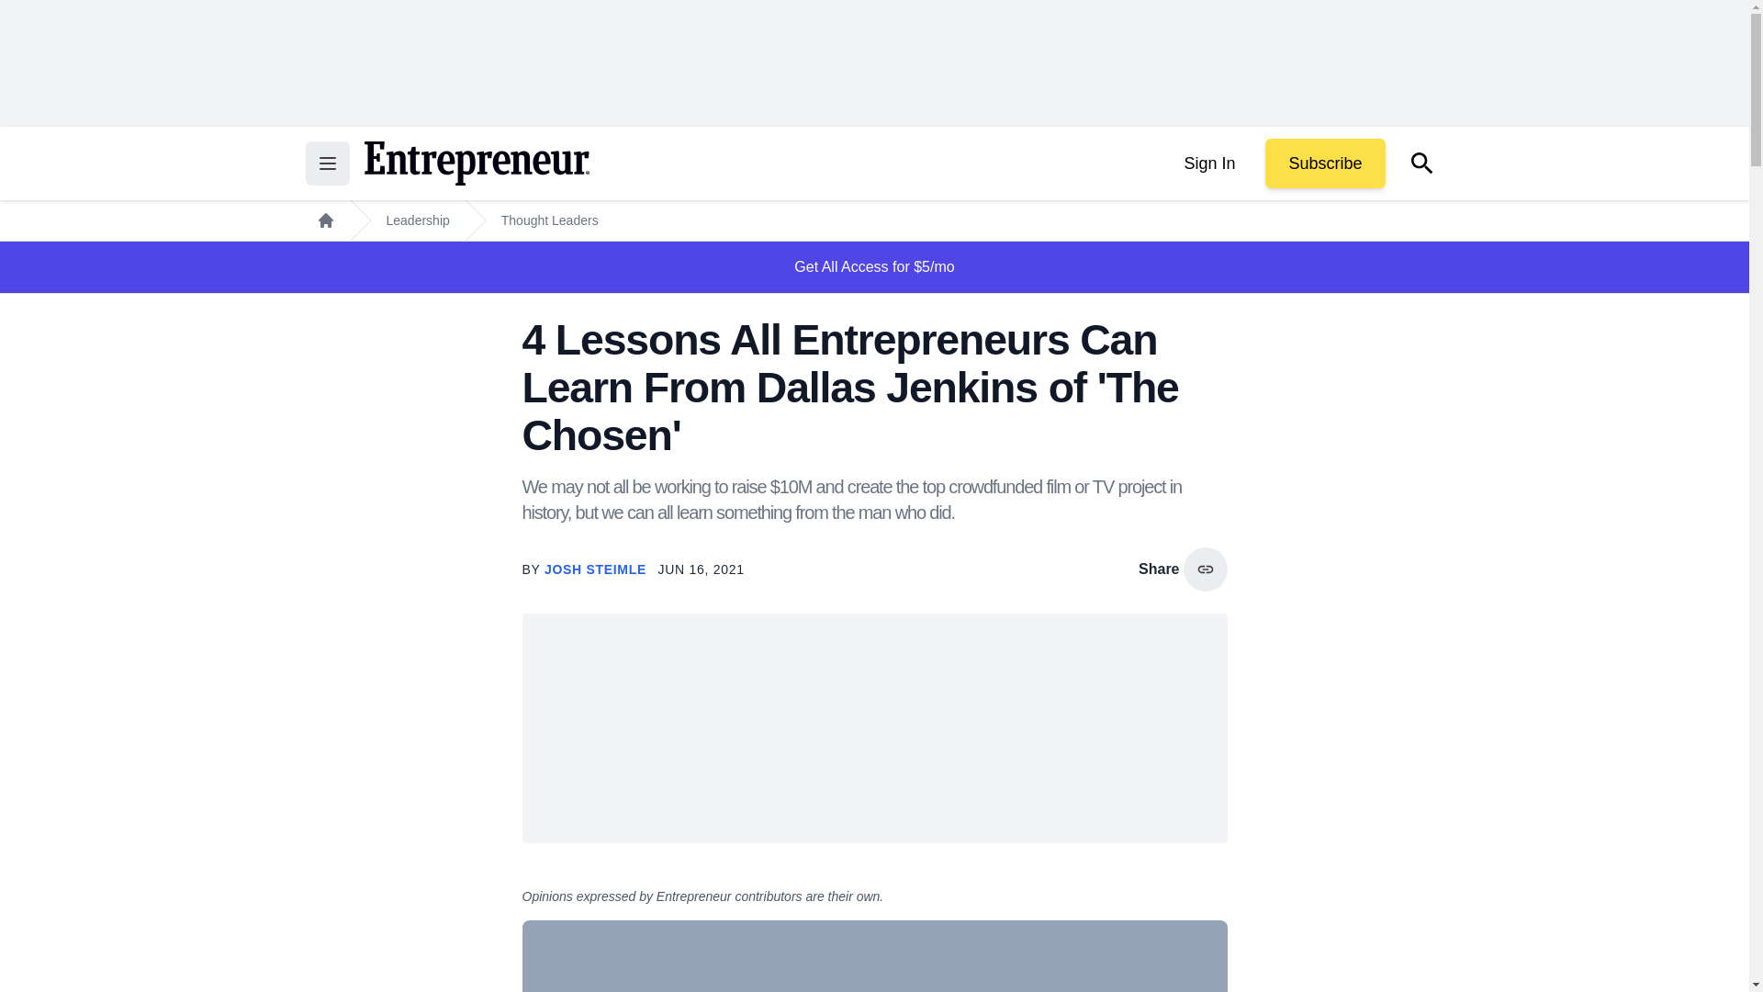  What do you see at coordinates (1324, 163) in the screenshot?
I see `Subscribe` at bounding box center [1324, 163].